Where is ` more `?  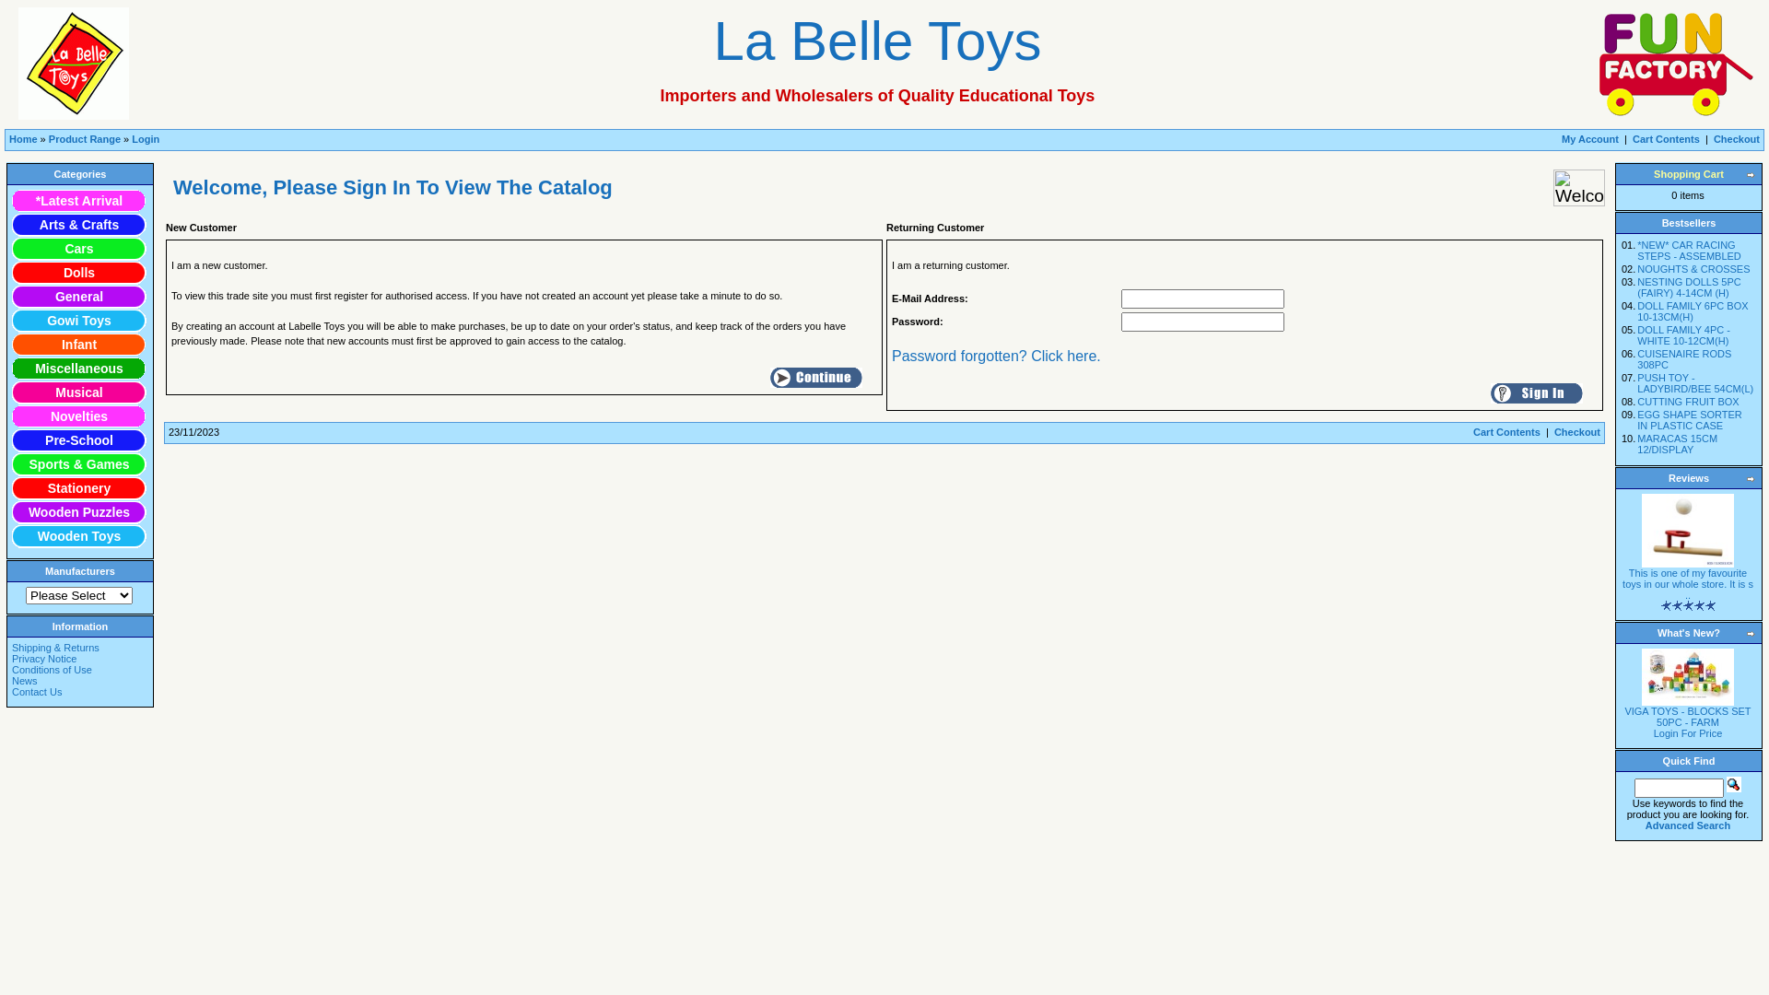
 more  is located at coordinates (1751, 634).